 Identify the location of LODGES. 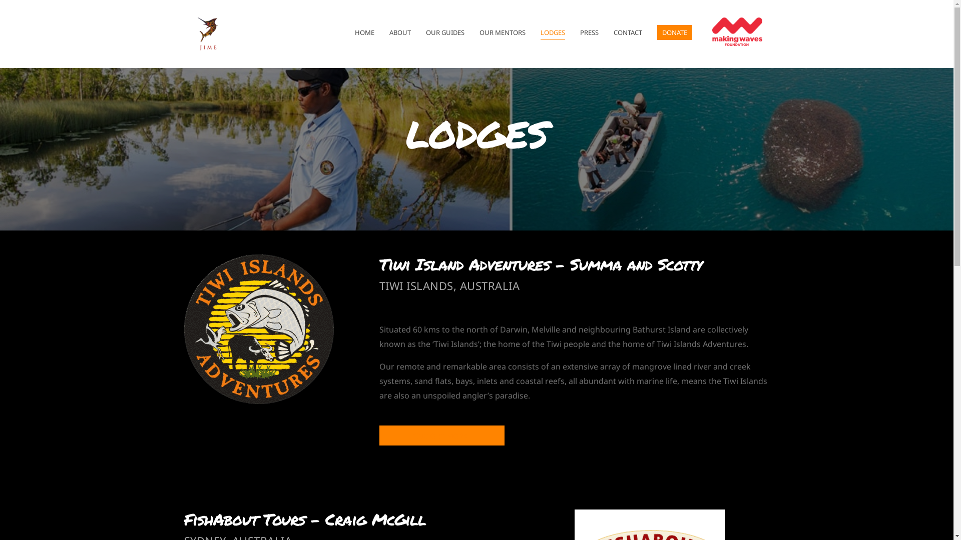
(553, 32).